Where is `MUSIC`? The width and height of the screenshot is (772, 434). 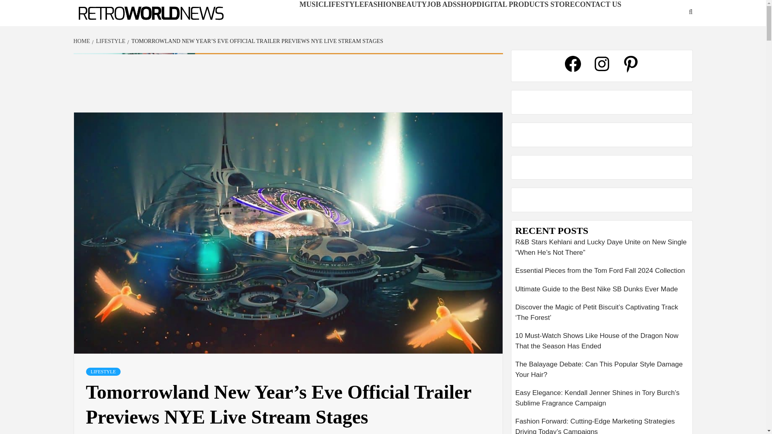
MUSIC is located at coordinates (311, 4).